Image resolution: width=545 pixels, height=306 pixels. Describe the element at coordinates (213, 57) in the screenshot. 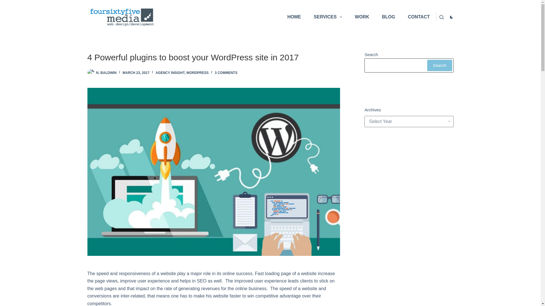

I see `4 Powerful plugins to boost your WordPress site in 2017` at that location.